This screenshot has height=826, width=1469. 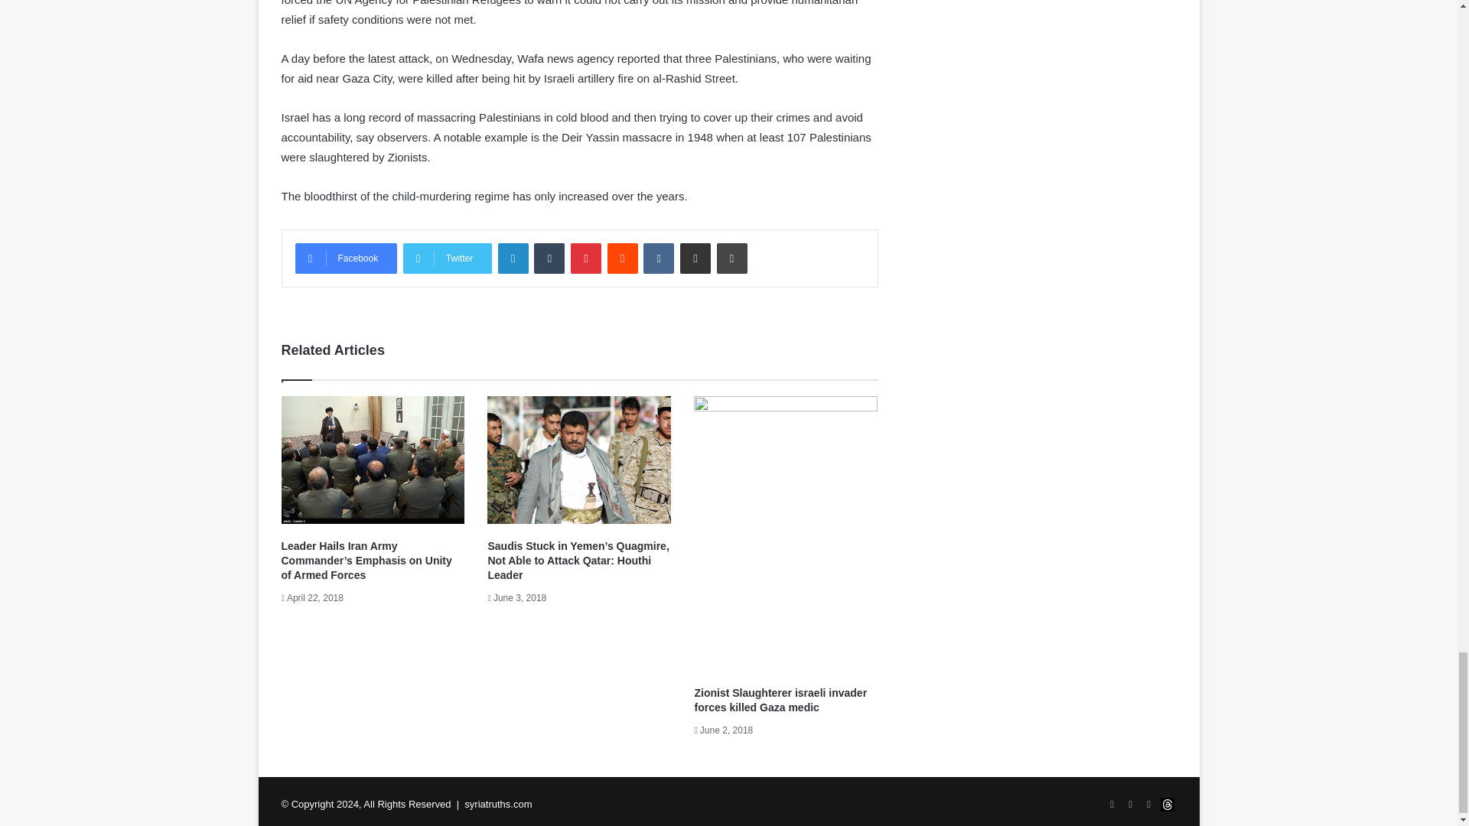 What do you see at coordinates (346, 258) in the screenshot?
I see `Facebook` at bounding box center [346, 258].